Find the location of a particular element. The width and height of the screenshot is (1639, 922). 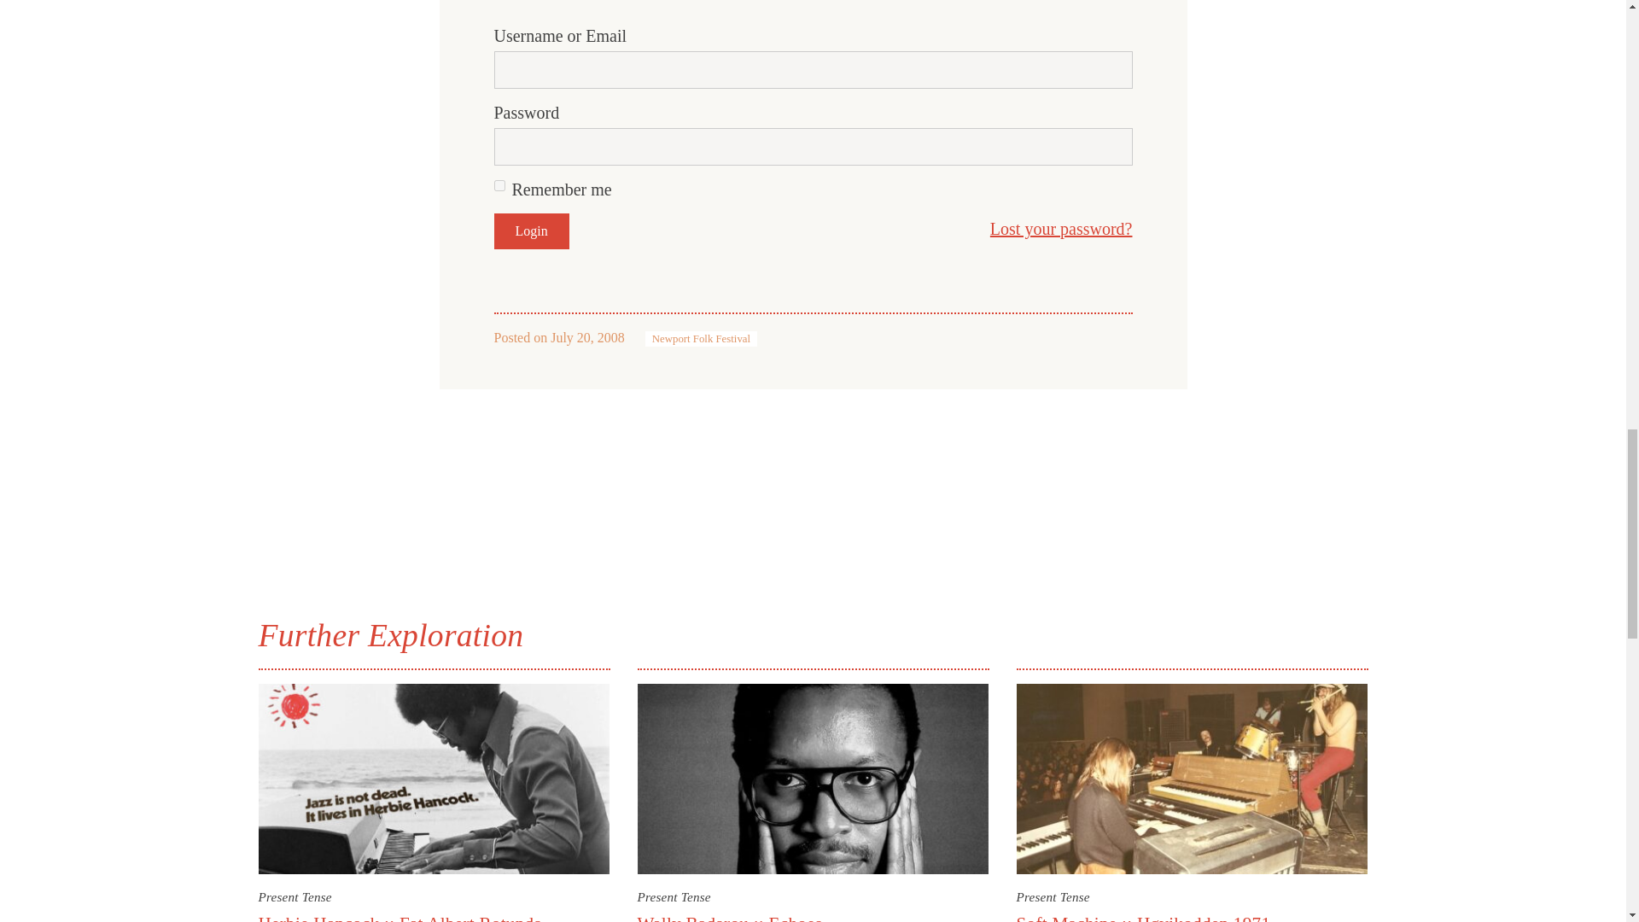

Newport Folk Festival is located at coordinates (702, 338).